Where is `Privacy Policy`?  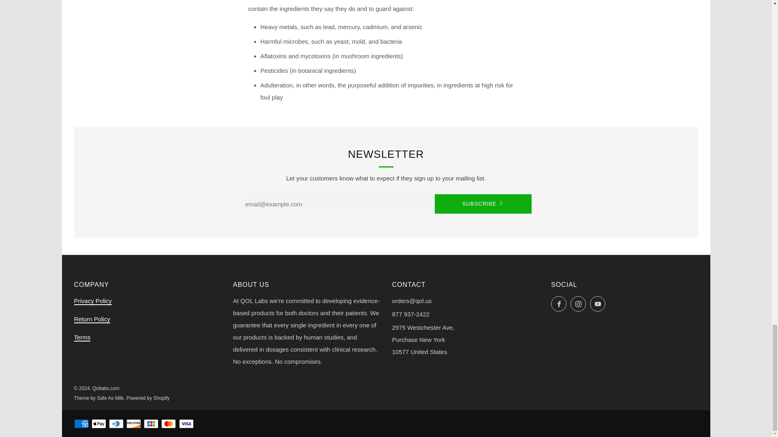
Privacy Policy is located at coordinates (92, 301).